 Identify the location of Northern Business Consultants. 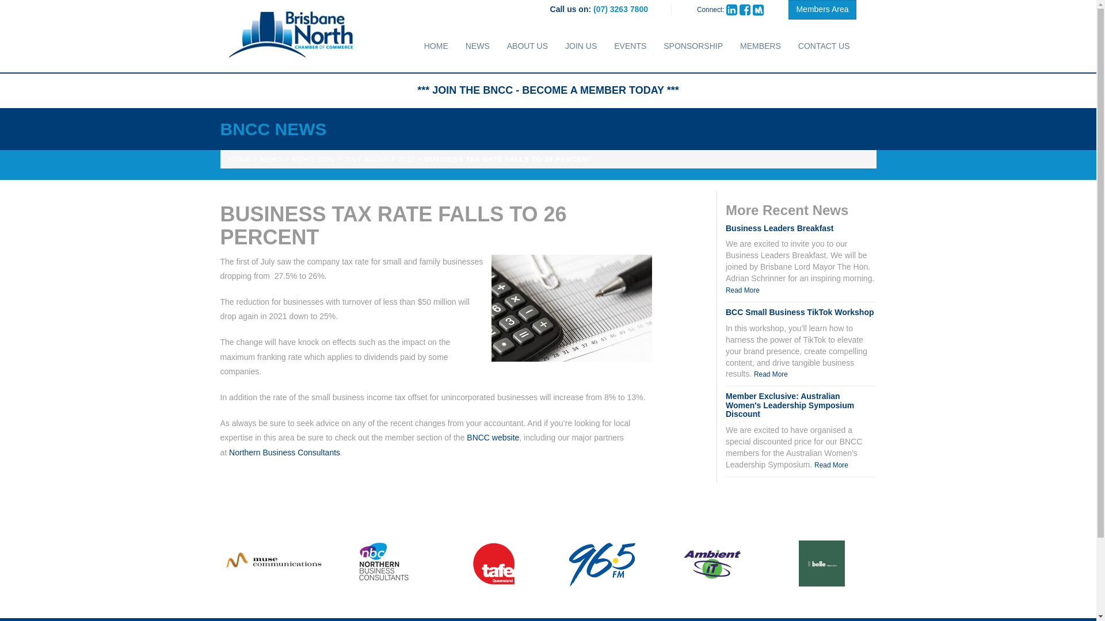
(284, 452).